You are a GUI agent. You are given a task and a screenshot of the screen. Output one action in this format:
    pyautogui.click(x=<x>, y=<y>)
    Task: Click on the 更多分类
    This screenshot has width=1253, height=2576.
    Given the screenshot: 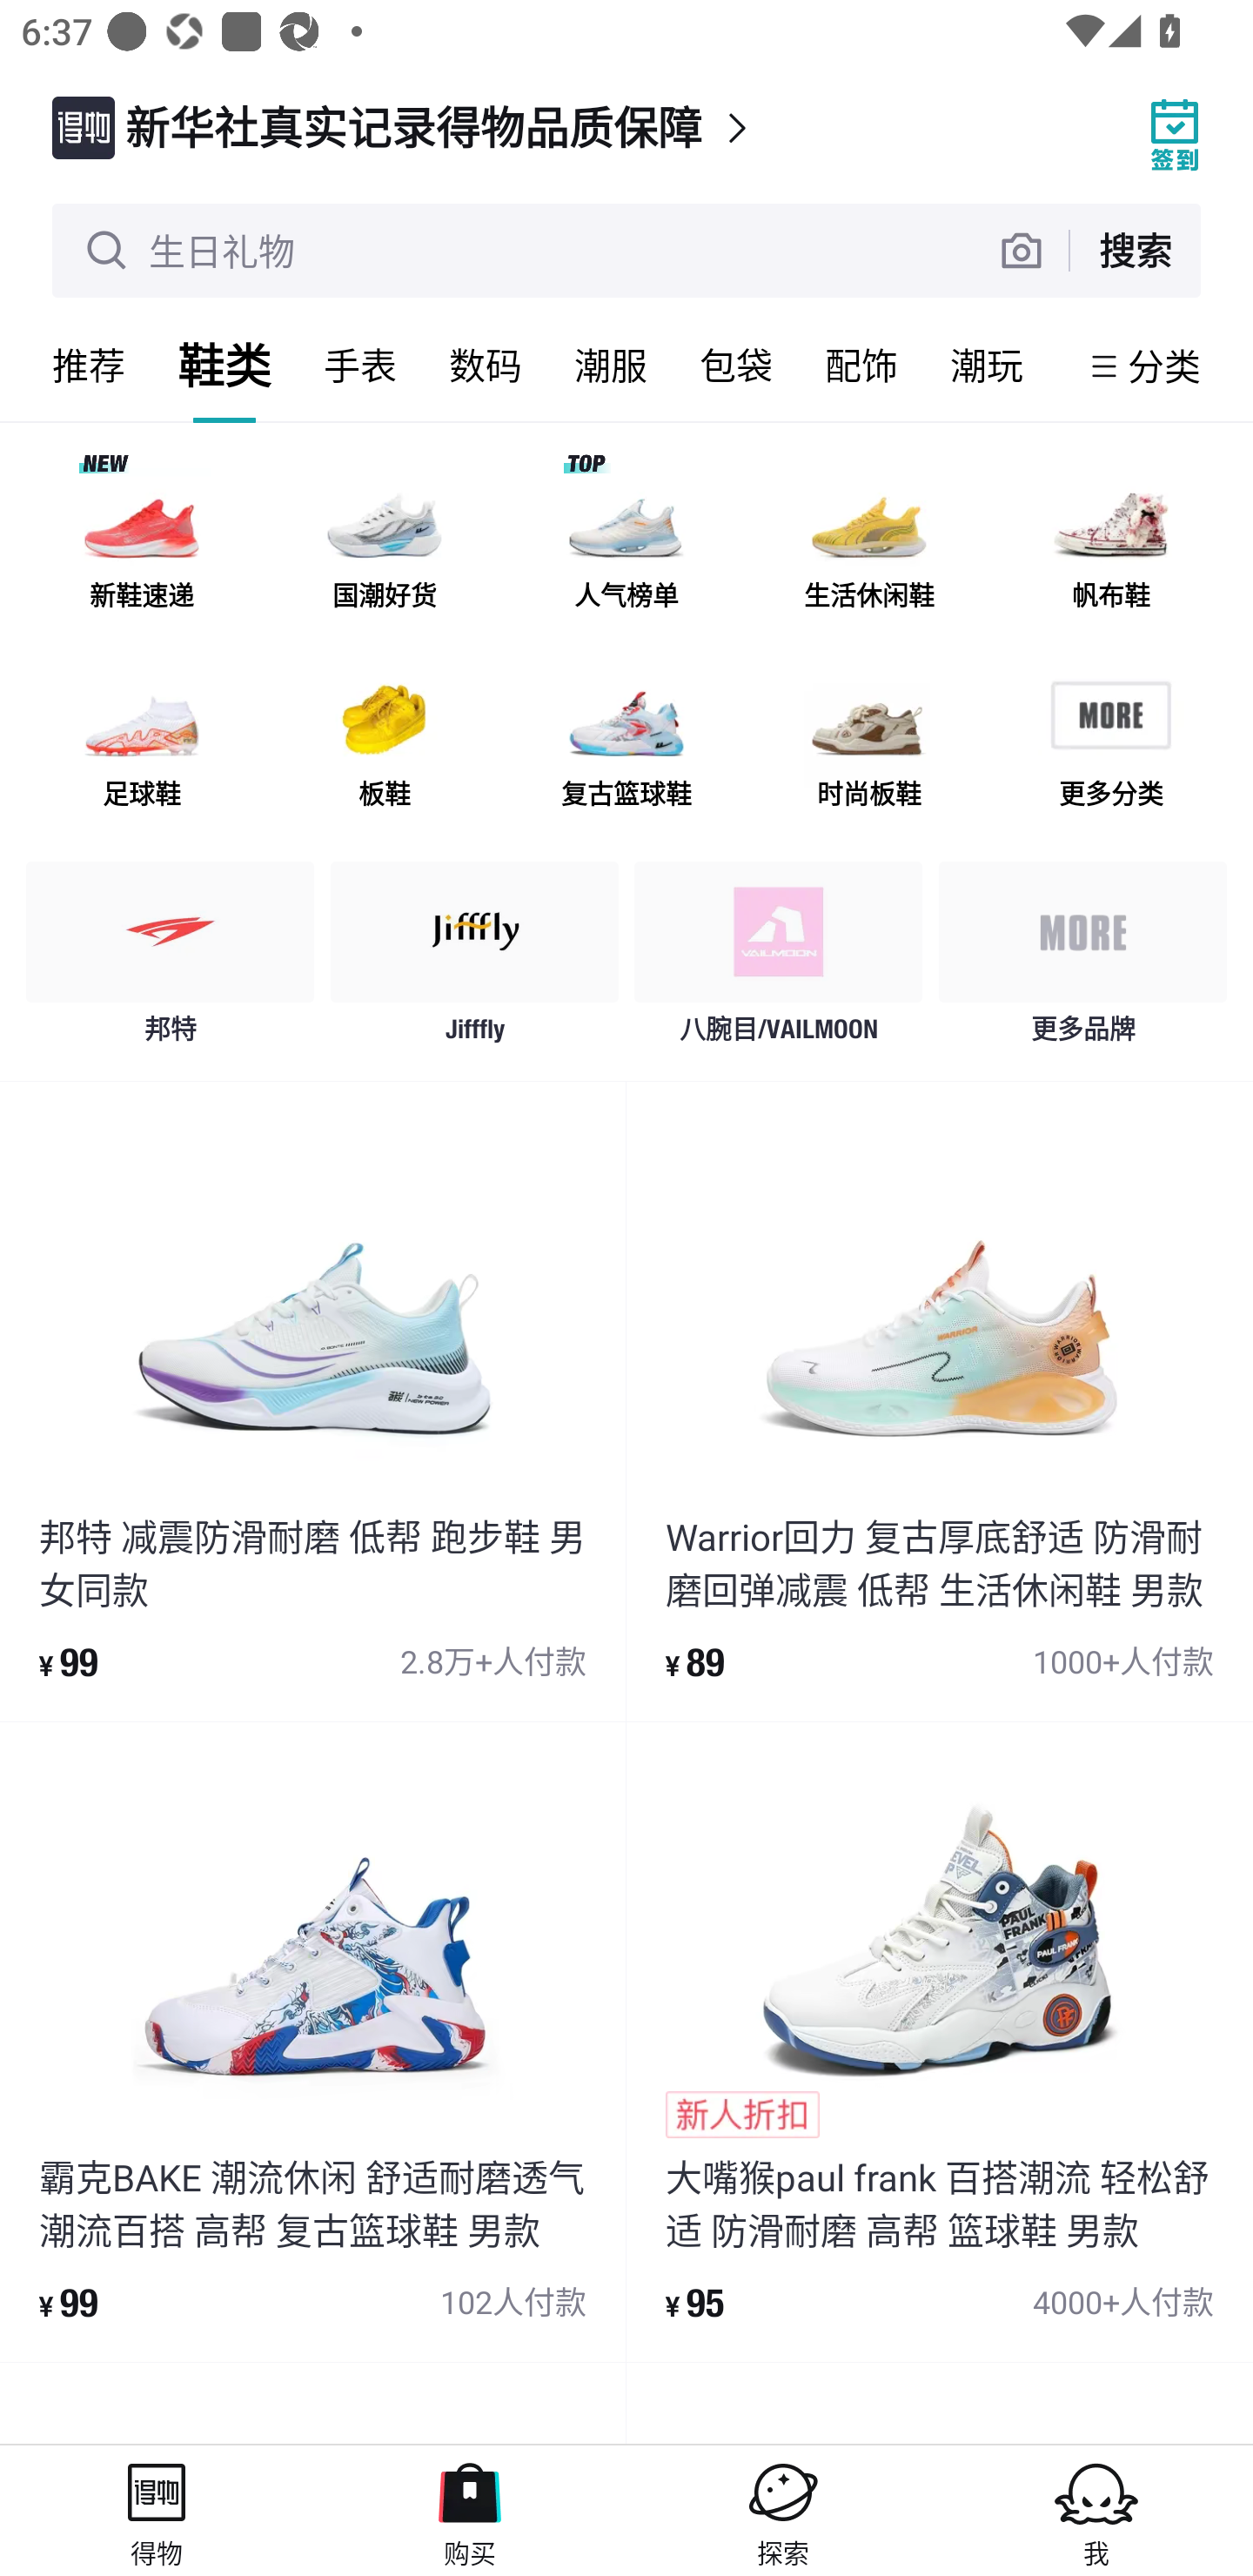 What is the action you would take?
    pyautogui.click(x=1110, y=740)
    